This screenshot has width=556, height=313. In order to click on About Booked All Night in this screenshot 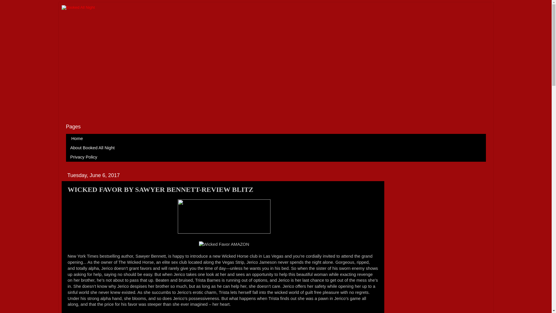, I will do `click(93, 148)`.